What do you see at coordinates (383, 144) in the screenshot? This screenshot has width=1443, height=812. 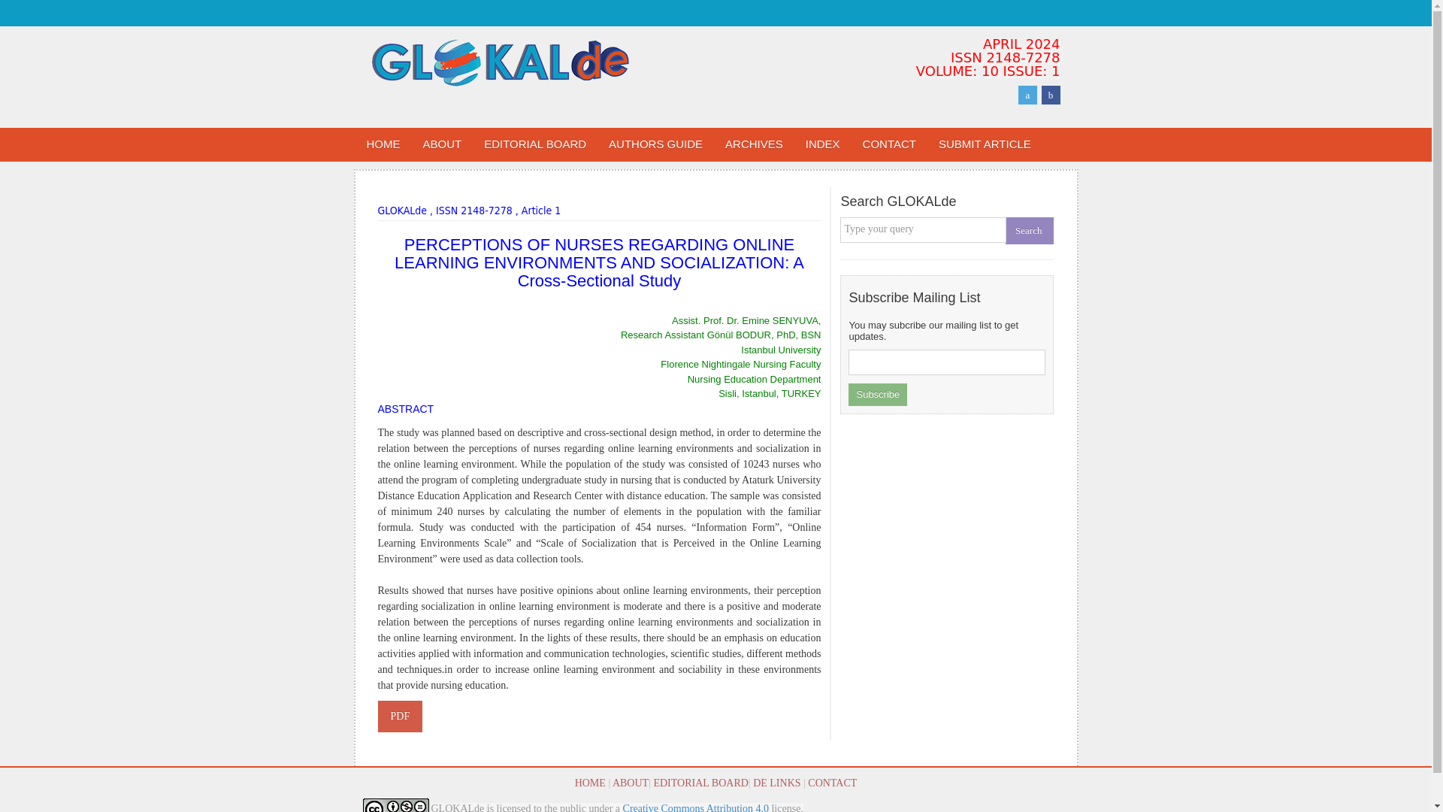 I see `HOME` at bounding box center [383, 144].